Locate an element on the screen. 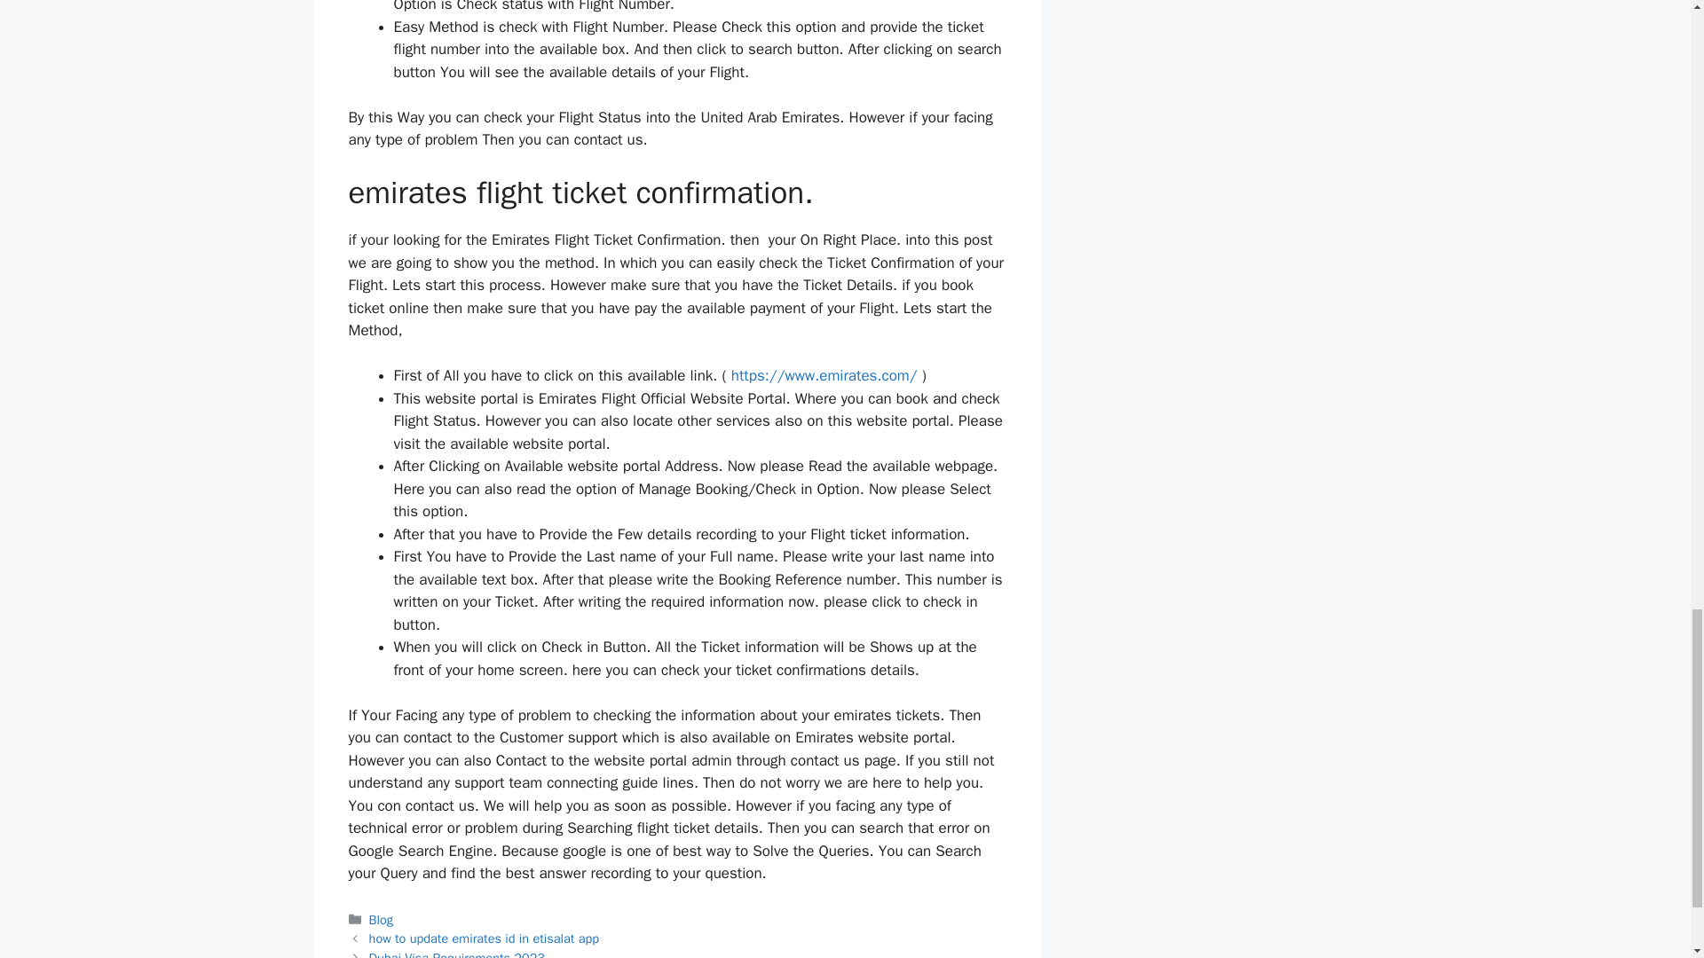  Blog is located at coordinates (382, 920).